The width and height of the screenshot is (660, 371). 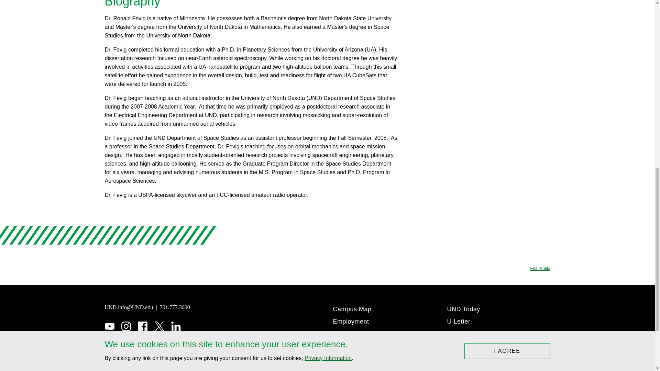 What do you see at coordinates (176, 326) in the screenshot?
I see `LinkedIn` at bounding box center [176, 326].